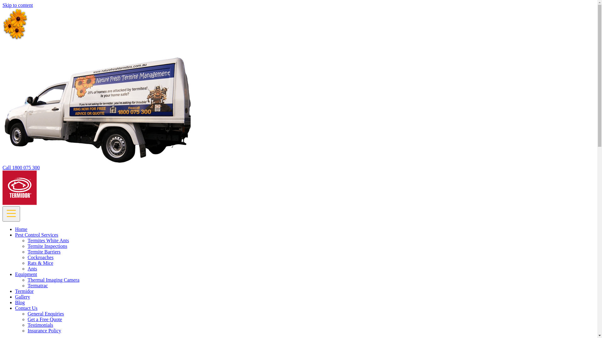 The height and width of the screenshot is (338, 602). I want to click on Call 1800 075 300, so click(21, 168).